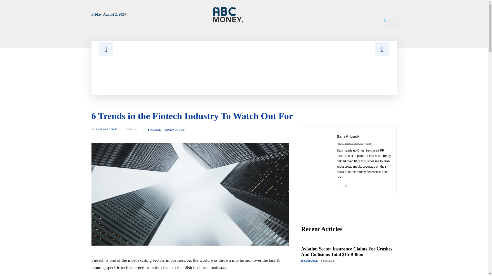  I want to click on Twitter, so click(394, 20).